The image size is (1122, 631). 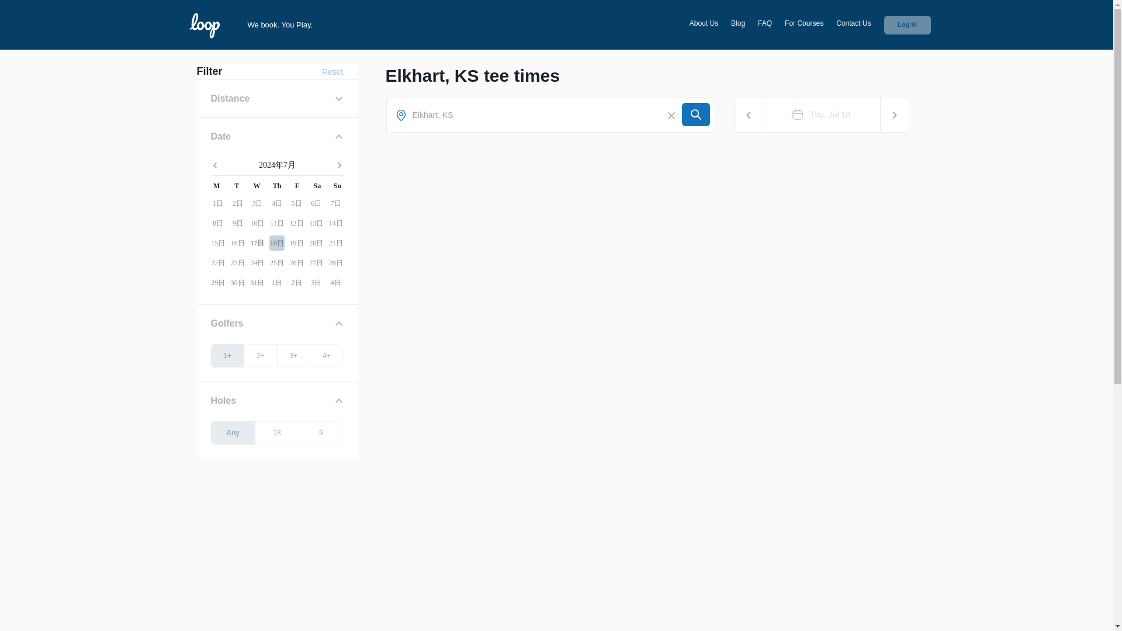 I want to click on Date, so click(x=268, y=136).